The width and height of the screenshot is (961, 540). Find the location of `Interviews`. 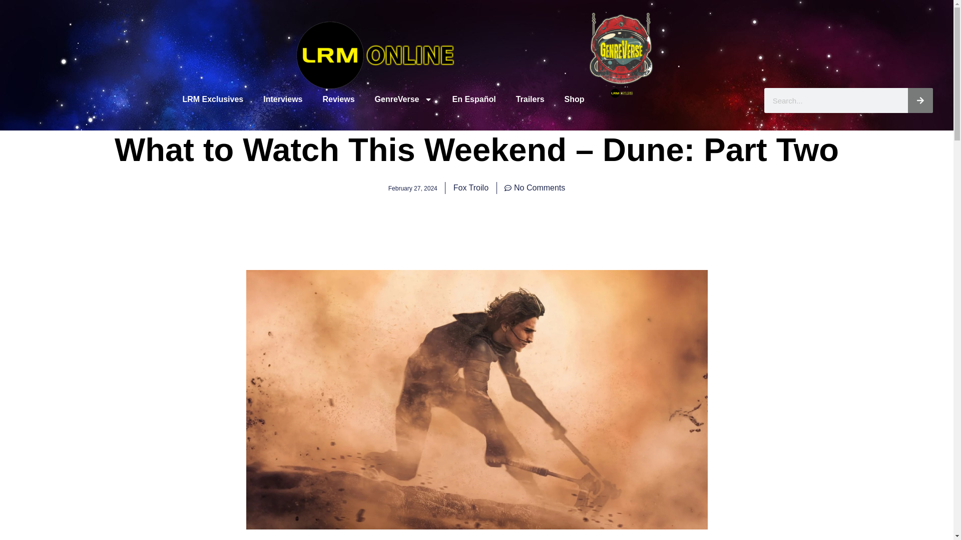

Interviews is located at coordinates (283, 99).